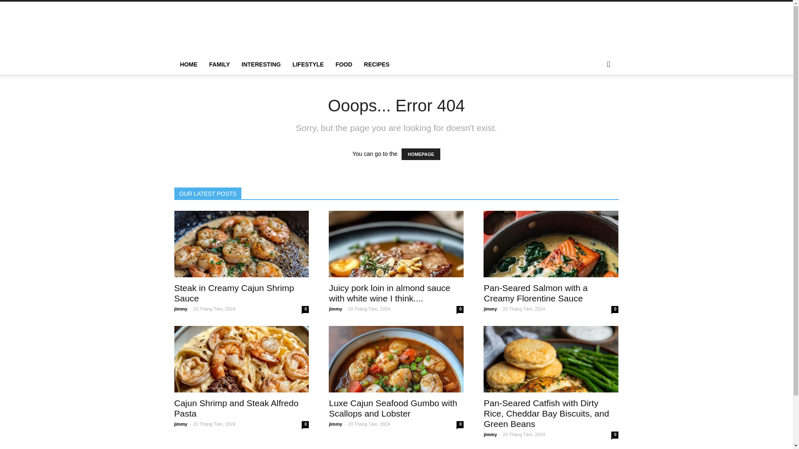 Image resolution: width=799 pixels, height=449 pixels. I want to click on Luxe Cajun Seafood Gumbo with Scallops and Lobster, so click(393, 408).